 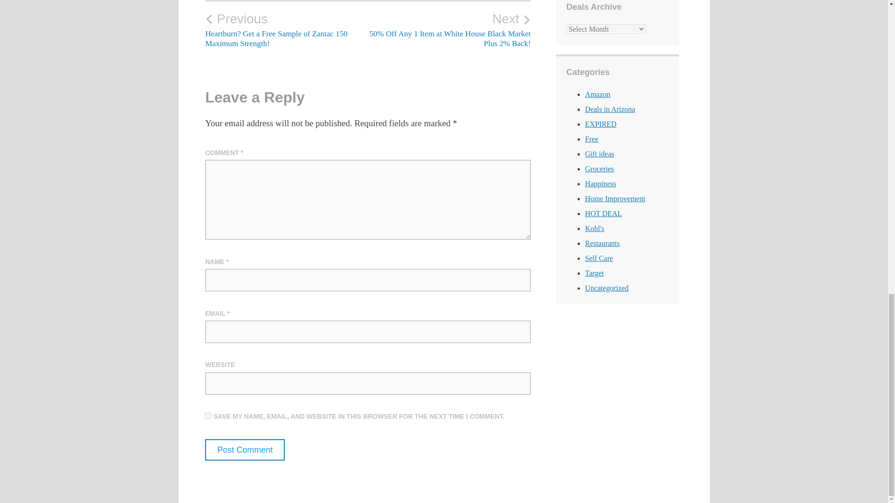 What do you see at coordinates (244, 450) in the screenshot?
I see `Post Comment` at bounding box center [244, 450].